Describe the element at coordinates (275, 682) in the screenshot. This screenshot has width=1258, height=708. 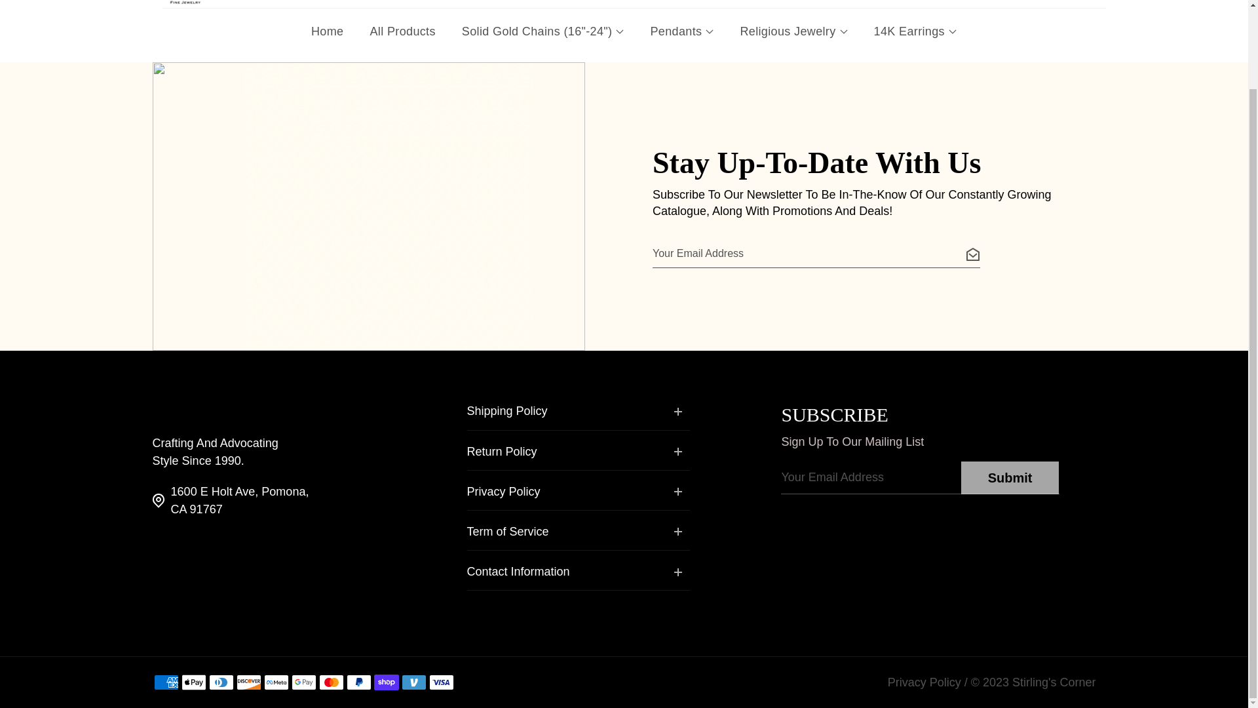
I see `Meta Pay` at that location.